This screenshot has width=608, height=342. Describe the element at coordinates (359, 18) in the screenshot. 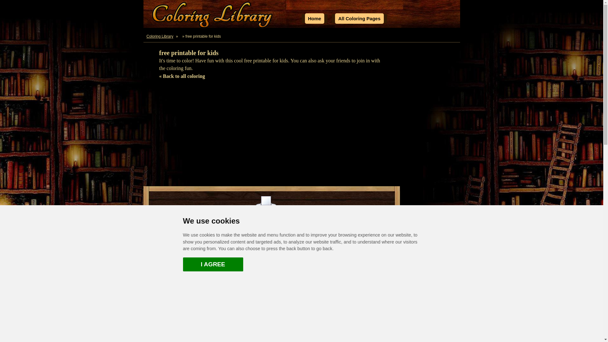

I see `Coloring pages and sheets` at that location.